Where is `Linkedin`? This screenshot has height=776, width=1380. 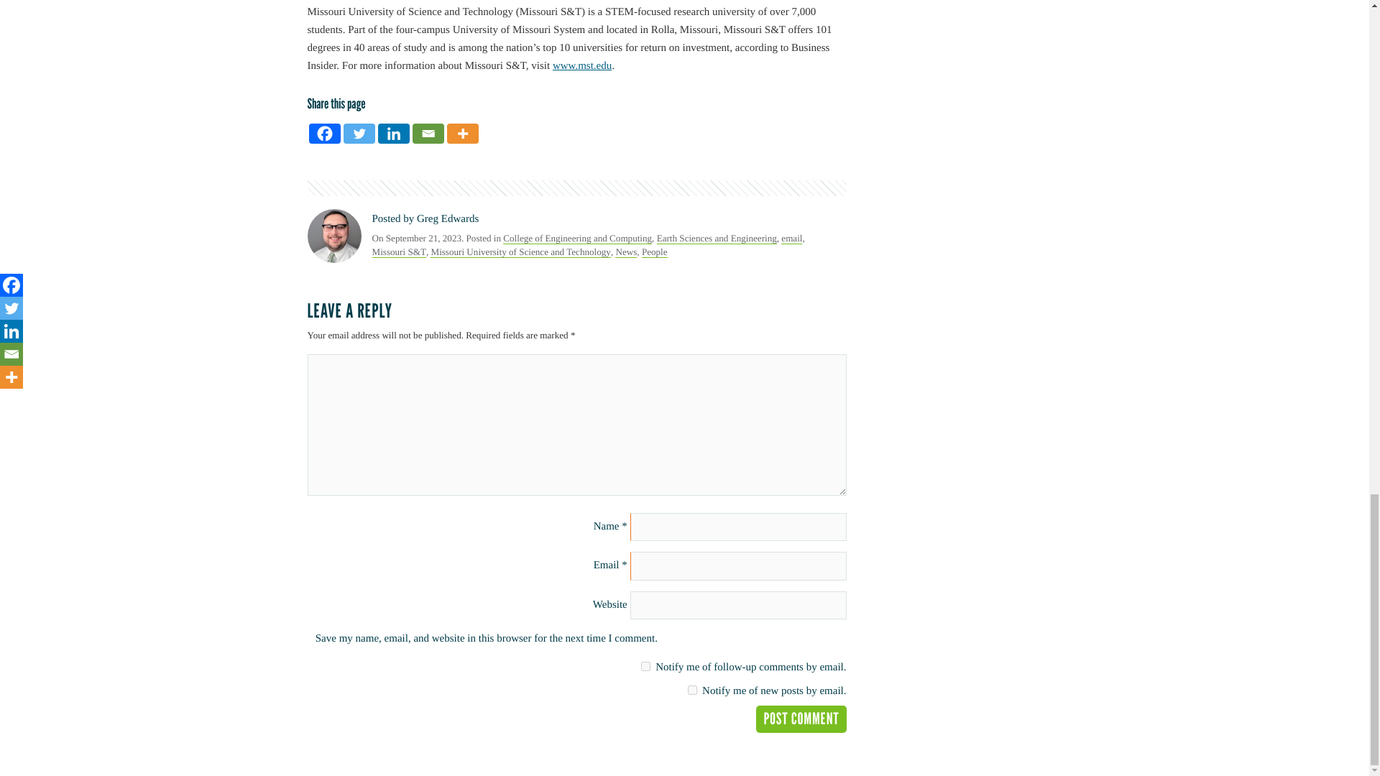
Linkedin is located at coordinates (394, 133).